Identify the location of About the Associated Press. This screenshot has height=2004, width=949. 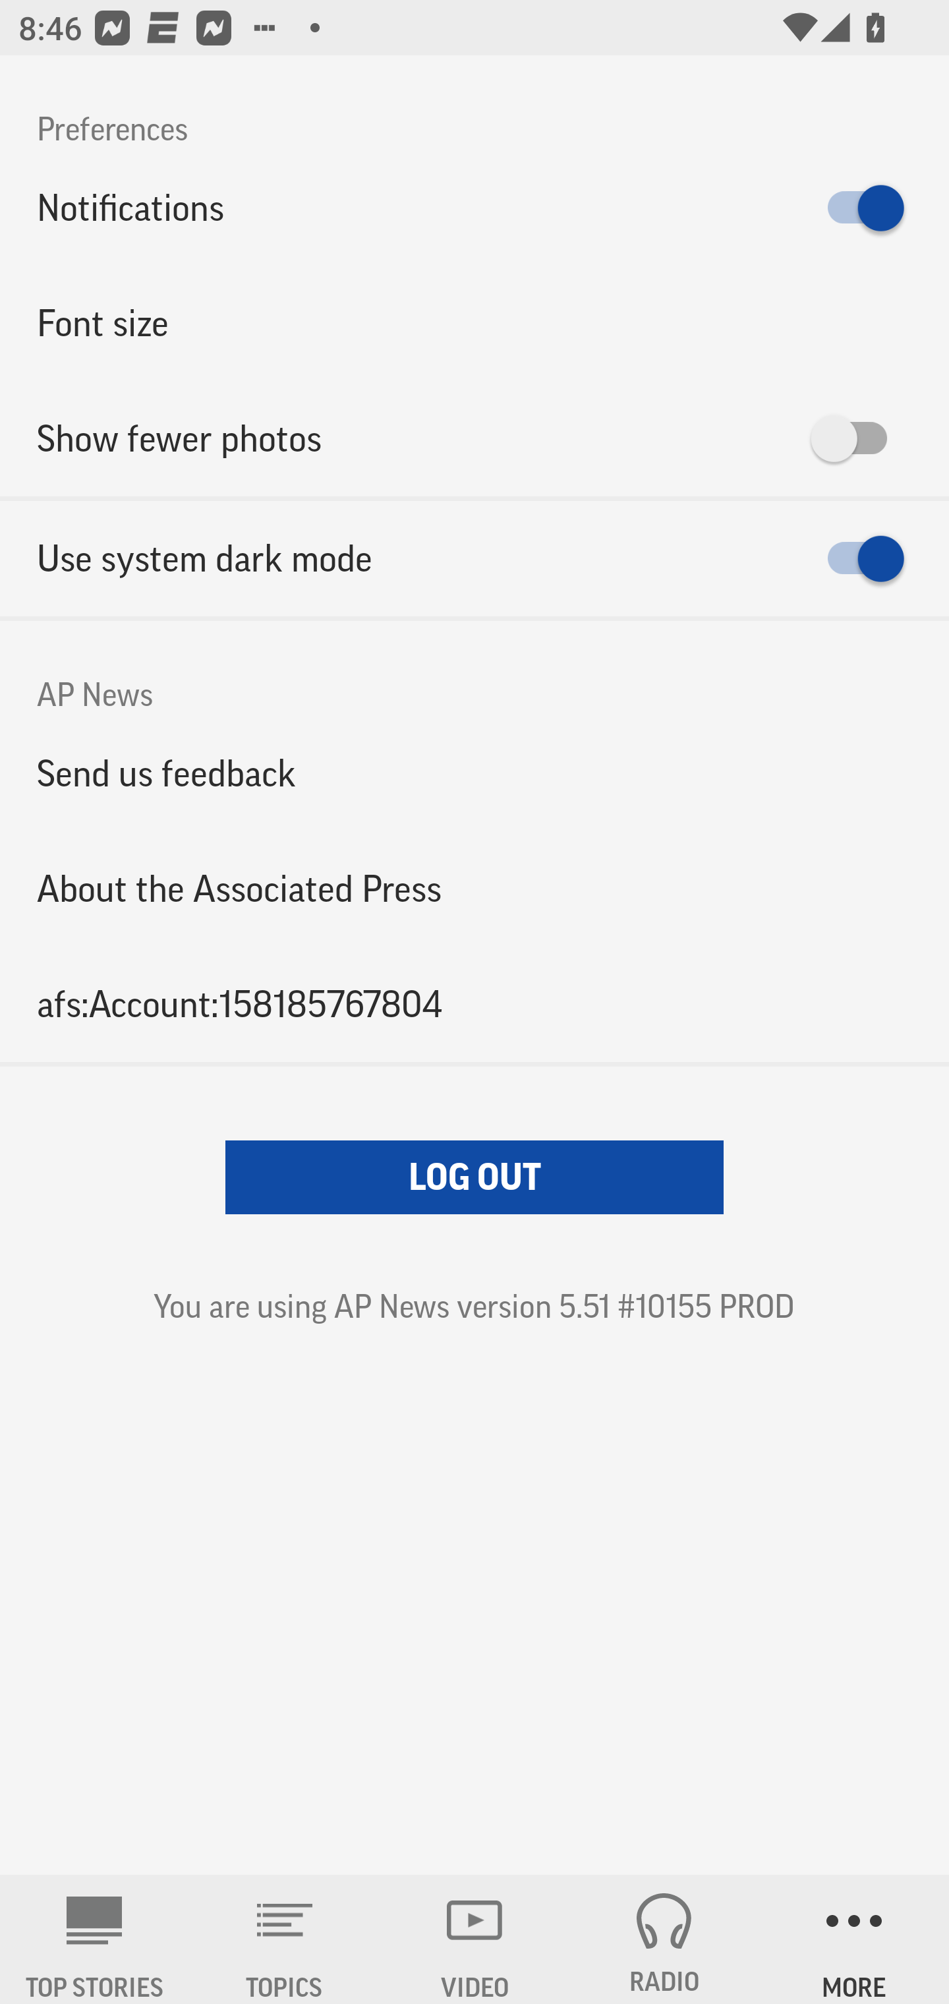
(474, 889).